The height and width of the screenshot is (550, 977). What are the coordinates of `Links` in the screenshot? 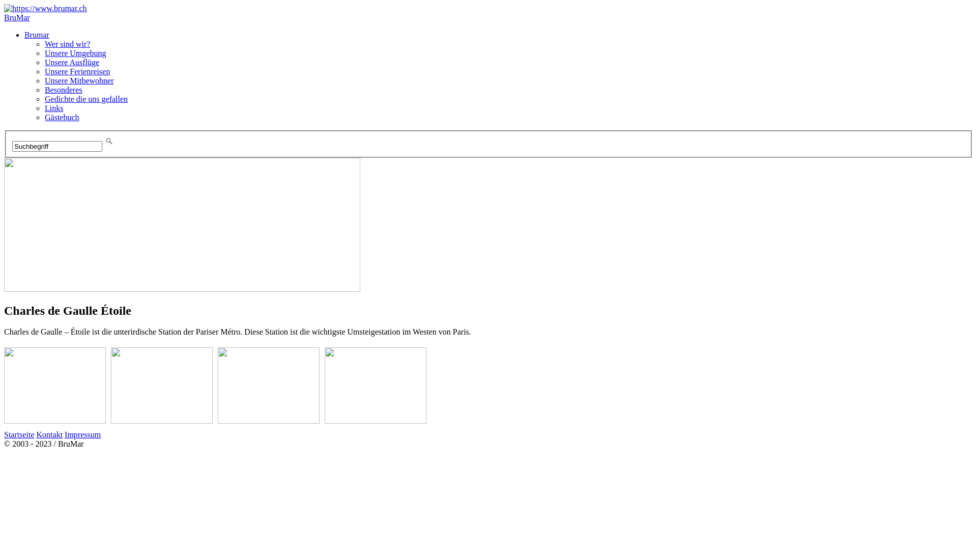 It's located at (54, 108).